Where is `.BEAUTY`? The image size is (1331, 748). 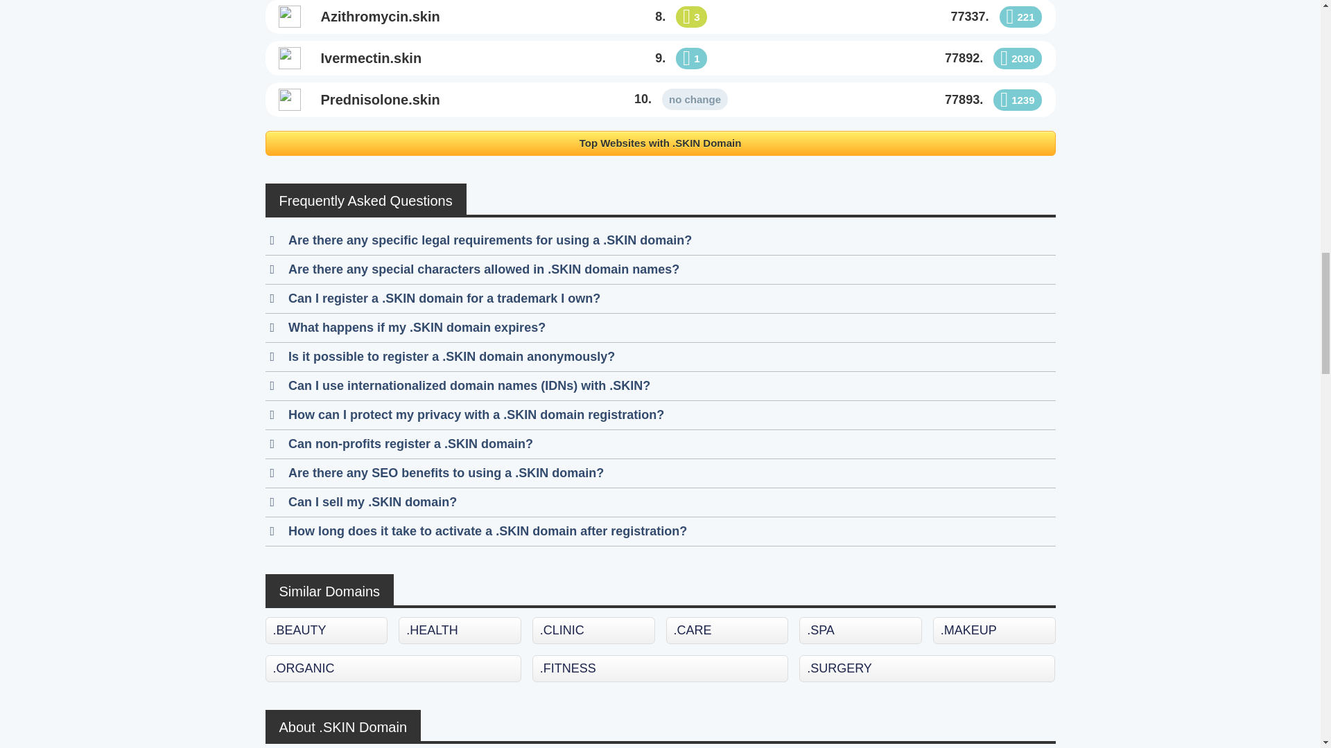 .BEAUTY is located at coordinates (326, 630).